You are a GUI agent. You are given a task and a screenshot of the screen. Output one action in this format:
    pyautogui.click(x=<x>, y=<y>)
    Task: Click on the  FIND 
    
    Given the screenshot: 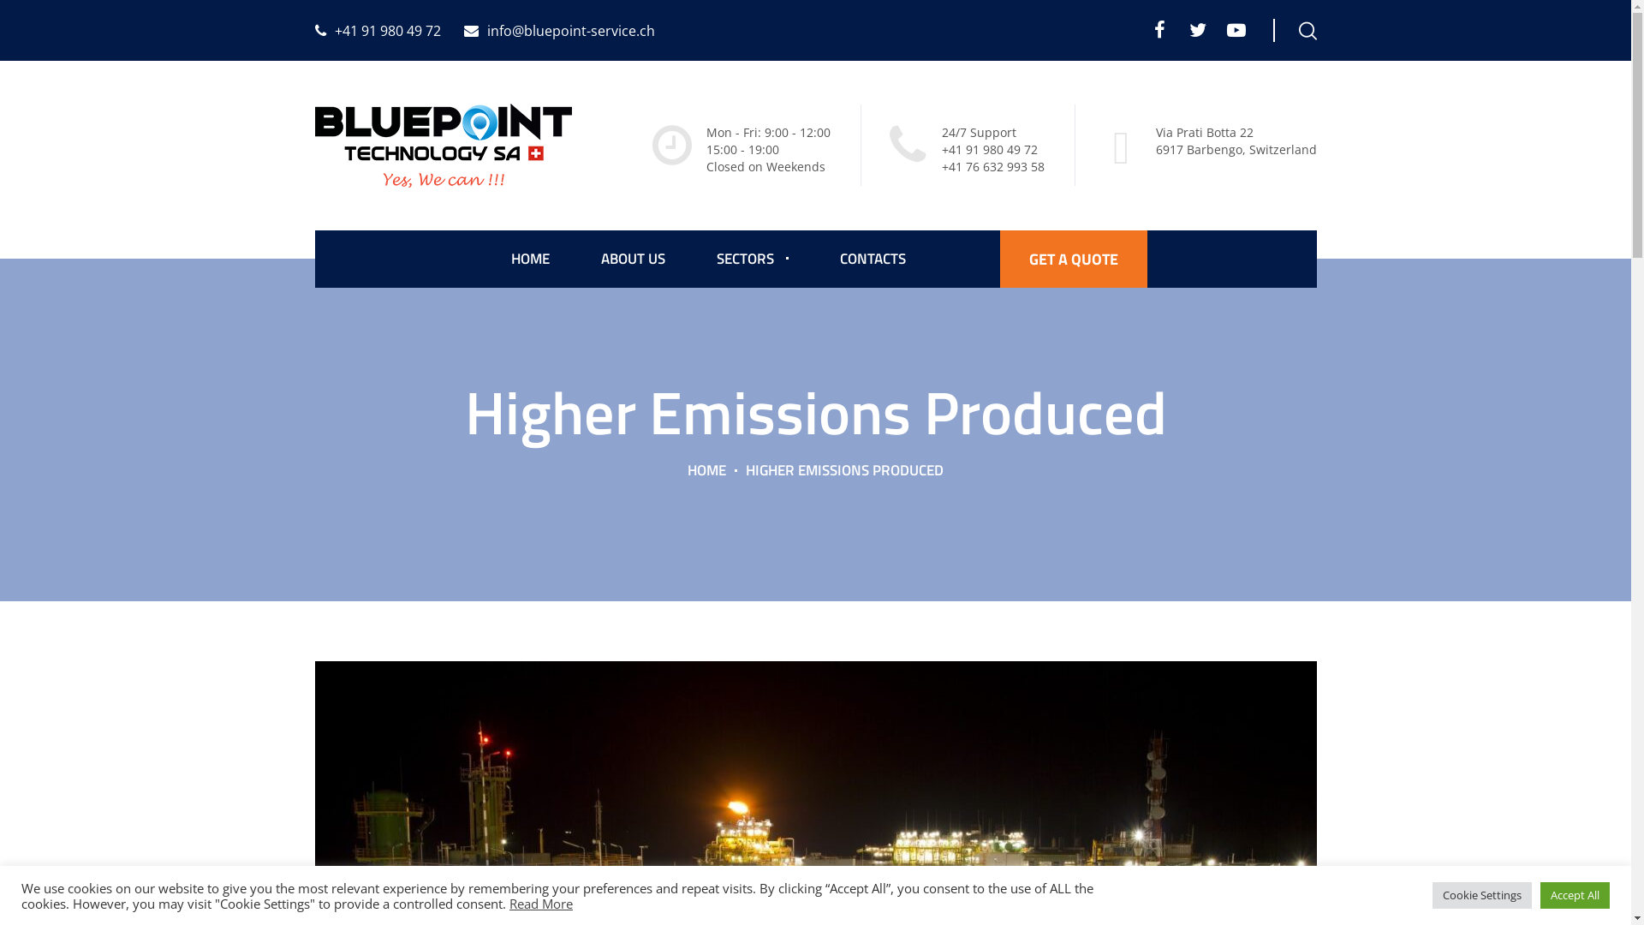 What is the action you would take?
    pyautogui.click(x=21, y=1)
    